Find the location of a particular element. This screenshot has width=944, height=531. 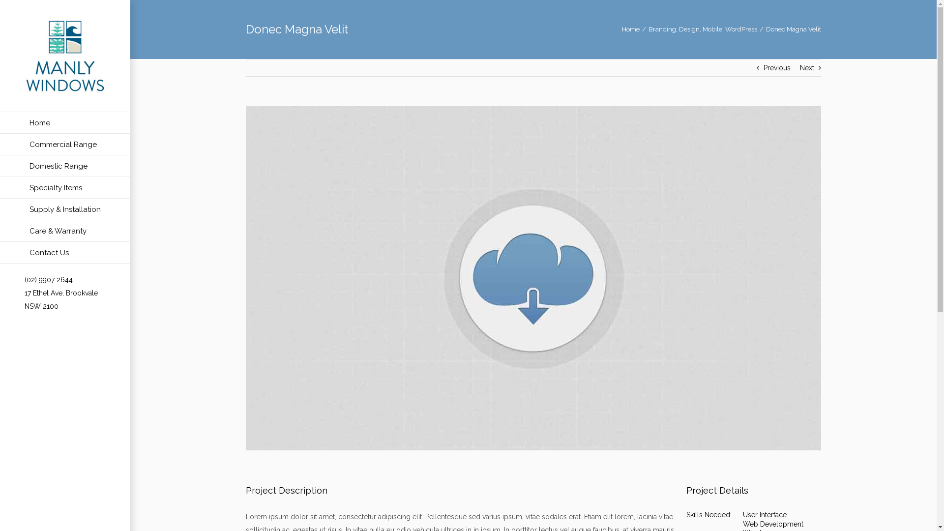

Commercial Range is located at coordinates (65, 145).